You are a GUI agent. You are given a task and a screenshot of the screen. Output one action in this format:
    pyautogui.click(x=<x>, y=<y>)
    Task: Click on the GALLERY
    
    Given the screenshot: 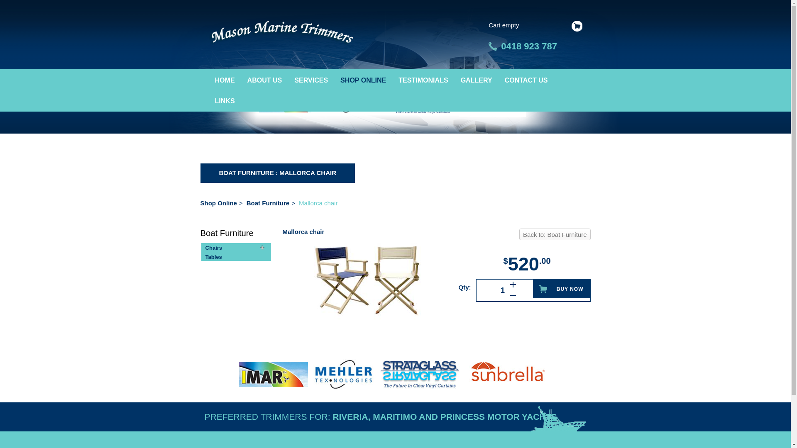 What is the action you would take?
    pyautogui.click(x=477, y=80)
    